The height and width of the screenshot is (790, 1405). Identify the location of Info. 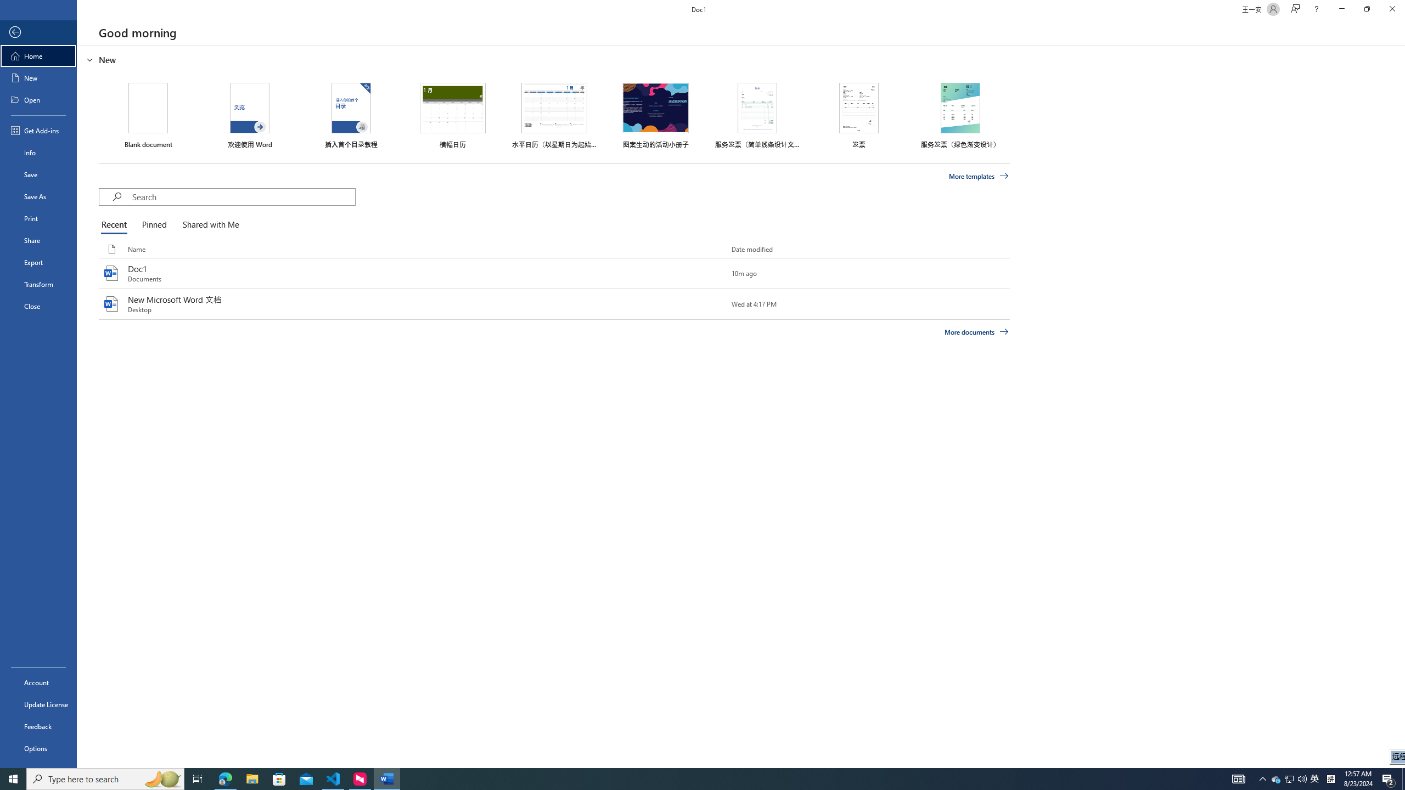
(38, 153).